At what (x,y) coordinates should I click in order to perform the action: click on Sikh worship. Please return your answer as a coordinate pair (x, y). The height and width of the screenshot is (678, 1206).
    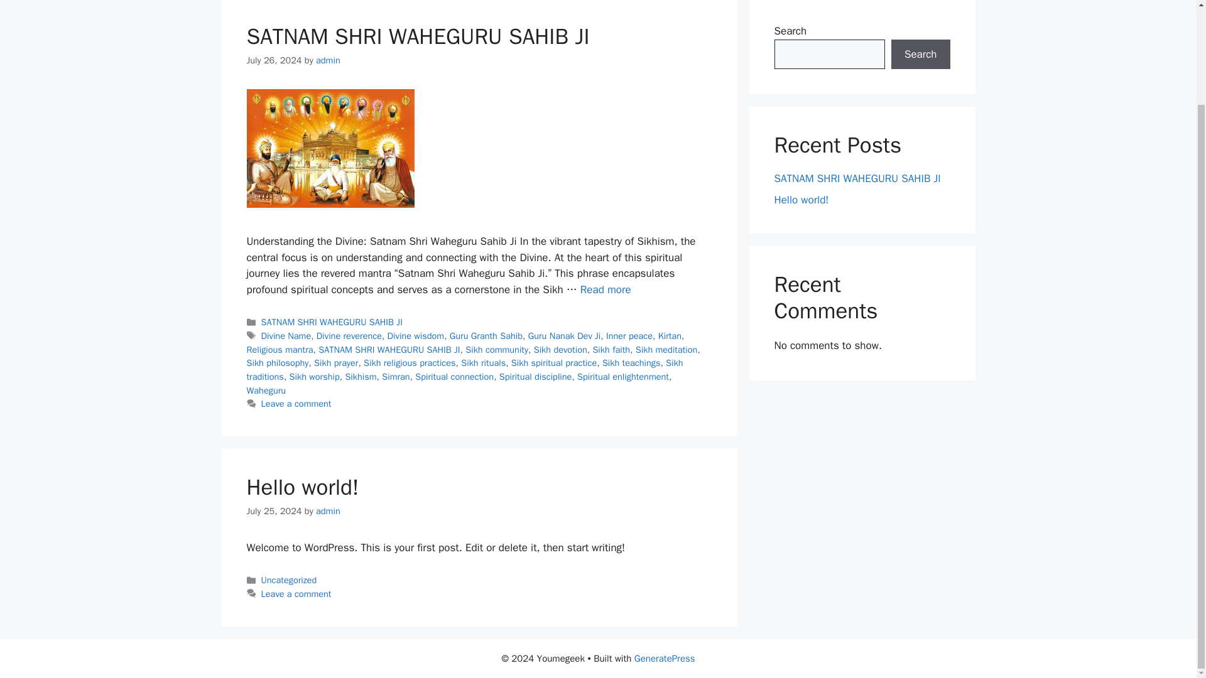
    Looking at the image, I should click on (314, 377).